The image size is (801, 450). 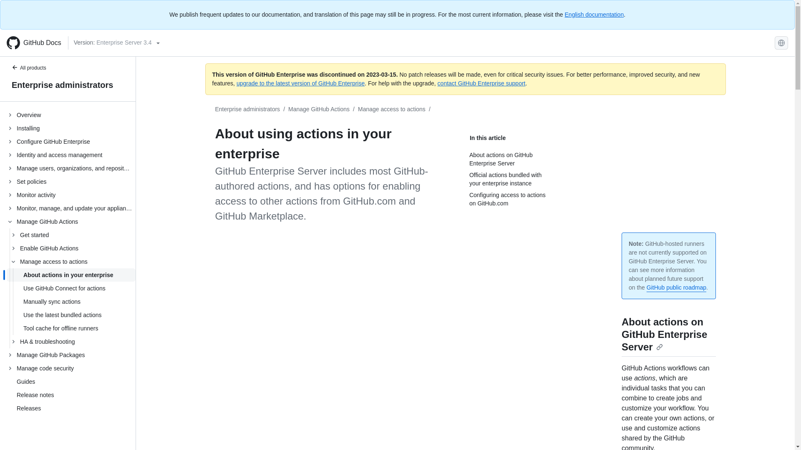 What do you see at coordinates (71, 302) in the screenshot?
I see `Manually sync actions` at bounding box center [71, 302].